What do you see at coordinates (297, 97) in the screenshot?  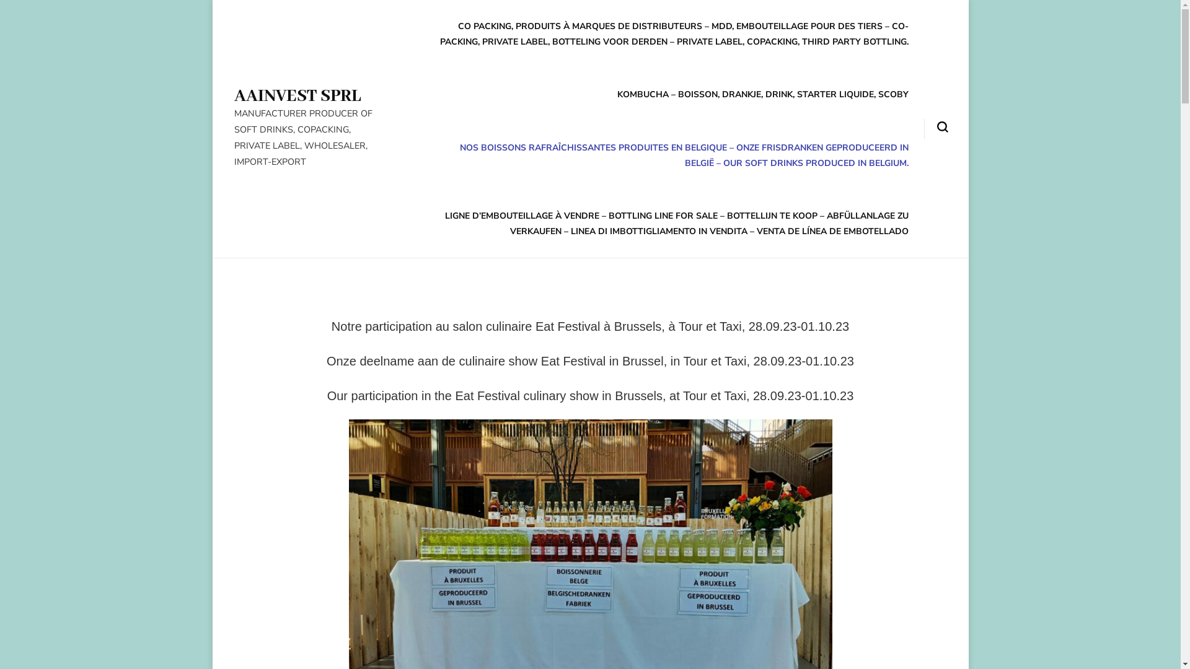 I see `AAINVEST SPRL` at bounding box center [297, 97].